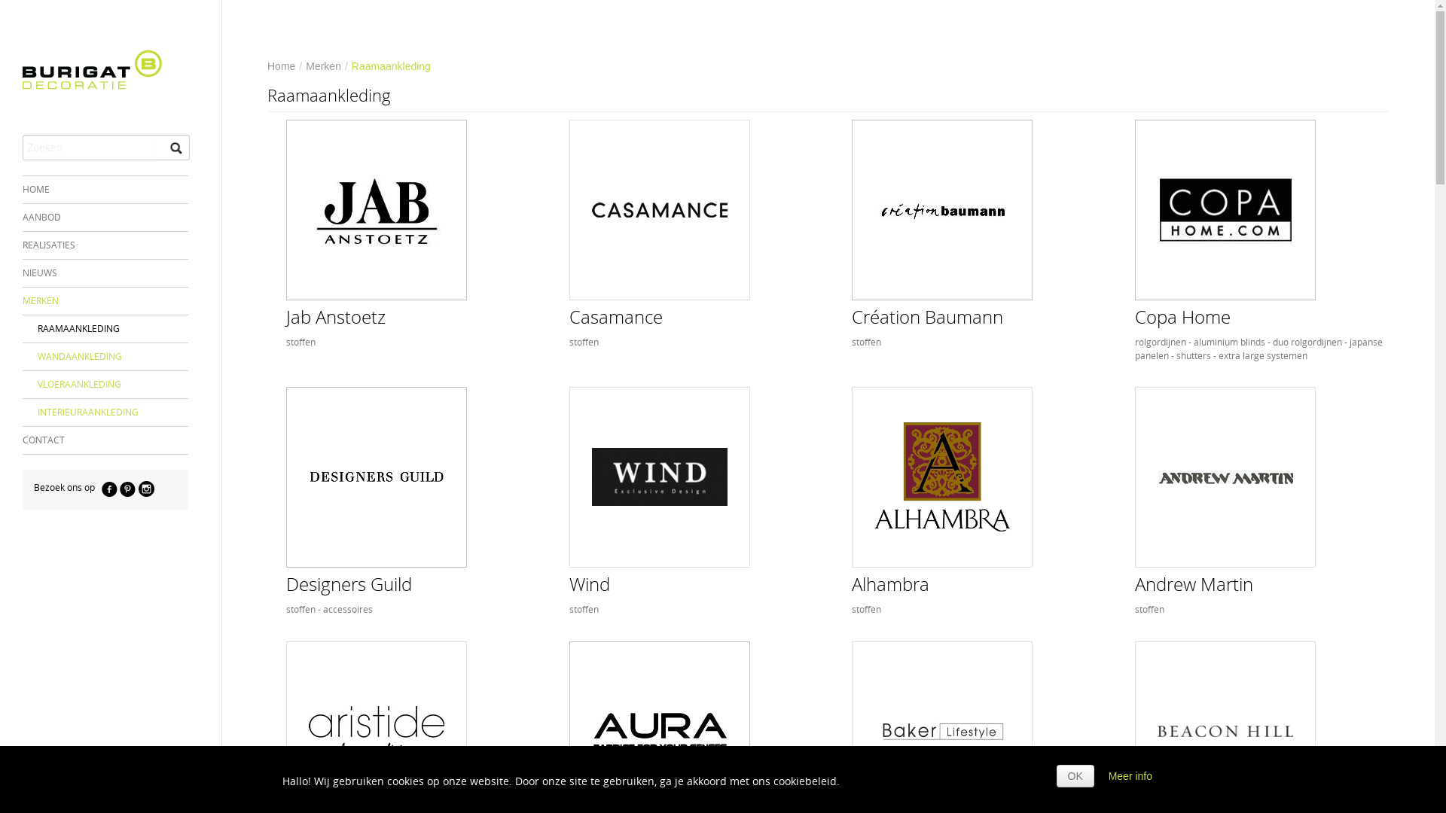 The image size is (1446, 813). Describe the element at coordinates (93, 802) in the screenshot. I see `CODE D 'OR` at that location.